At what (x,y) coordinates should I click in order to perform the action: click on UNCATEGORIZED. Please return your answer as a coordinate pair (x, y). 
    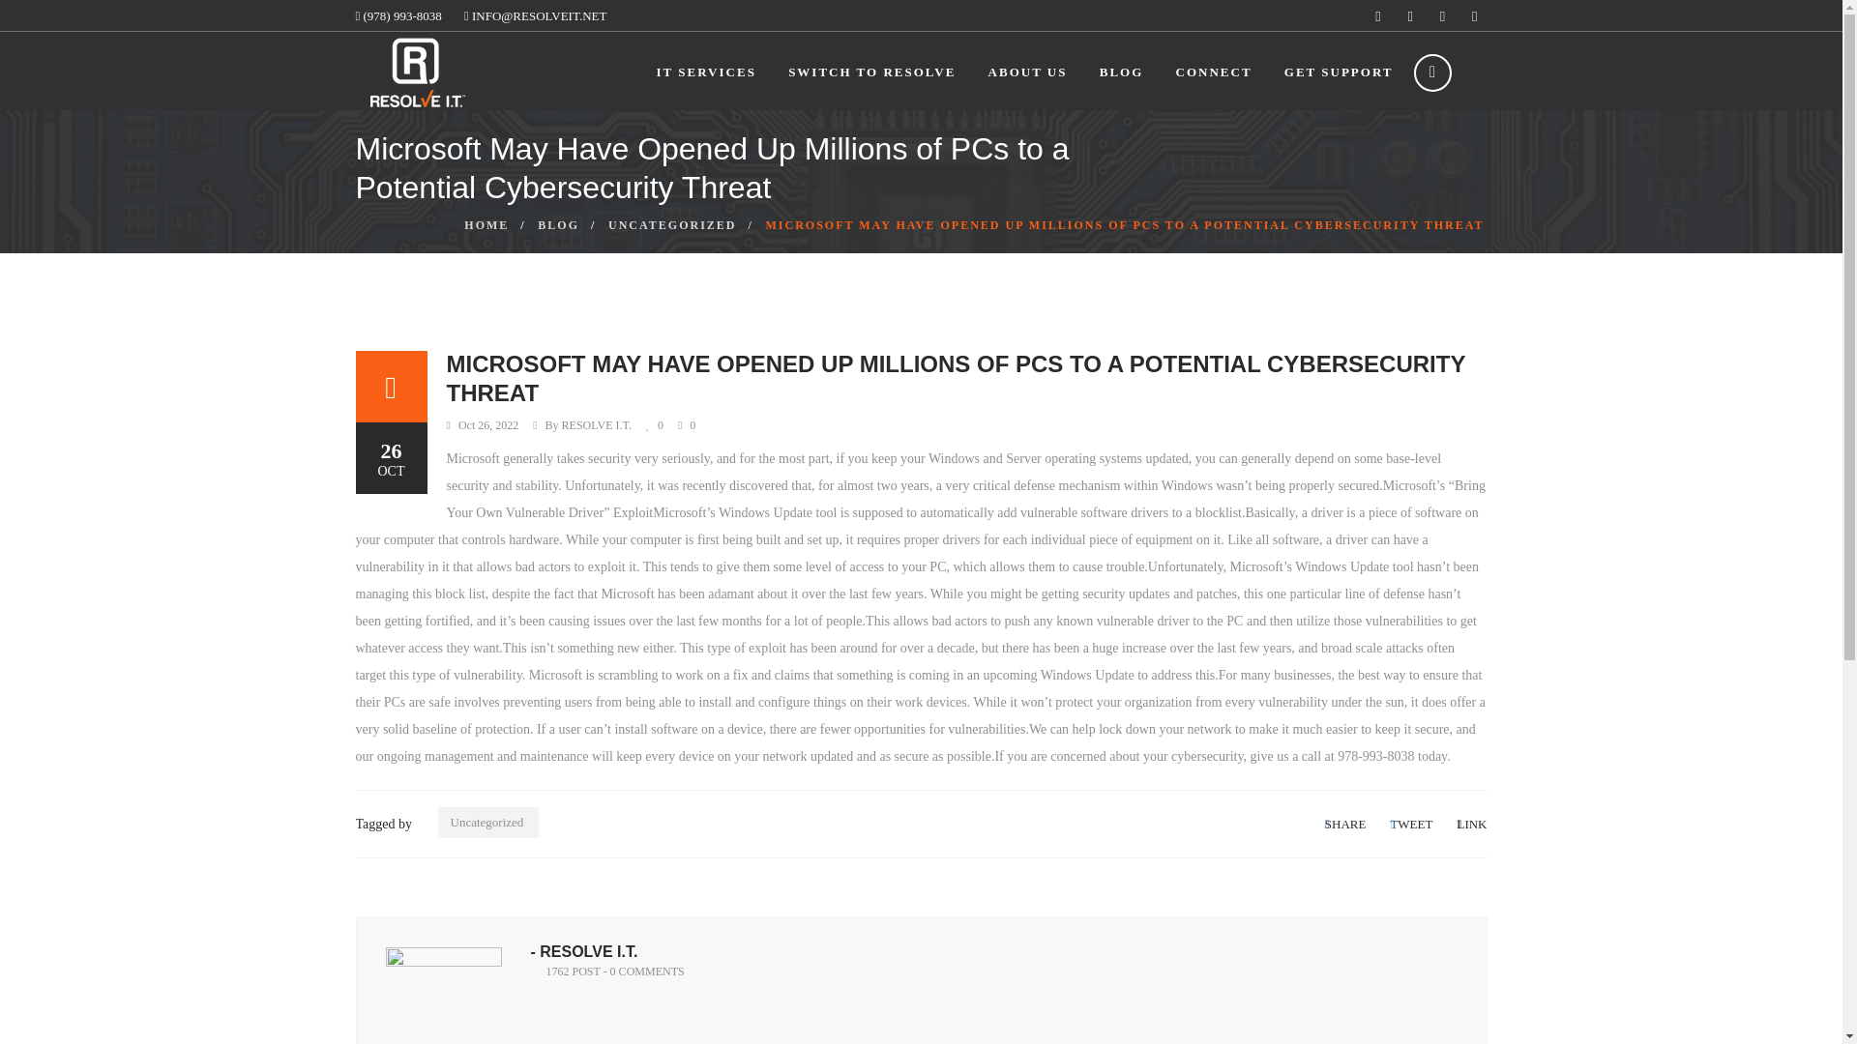
    Looking at the image, I should click on (671, 224).